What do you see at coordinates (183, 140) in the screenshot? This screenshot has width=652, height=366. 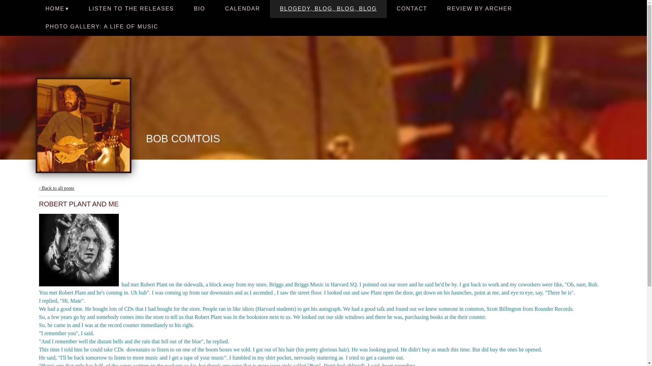 I see `BOB COMTOIS` at bounding box center [183, 140].